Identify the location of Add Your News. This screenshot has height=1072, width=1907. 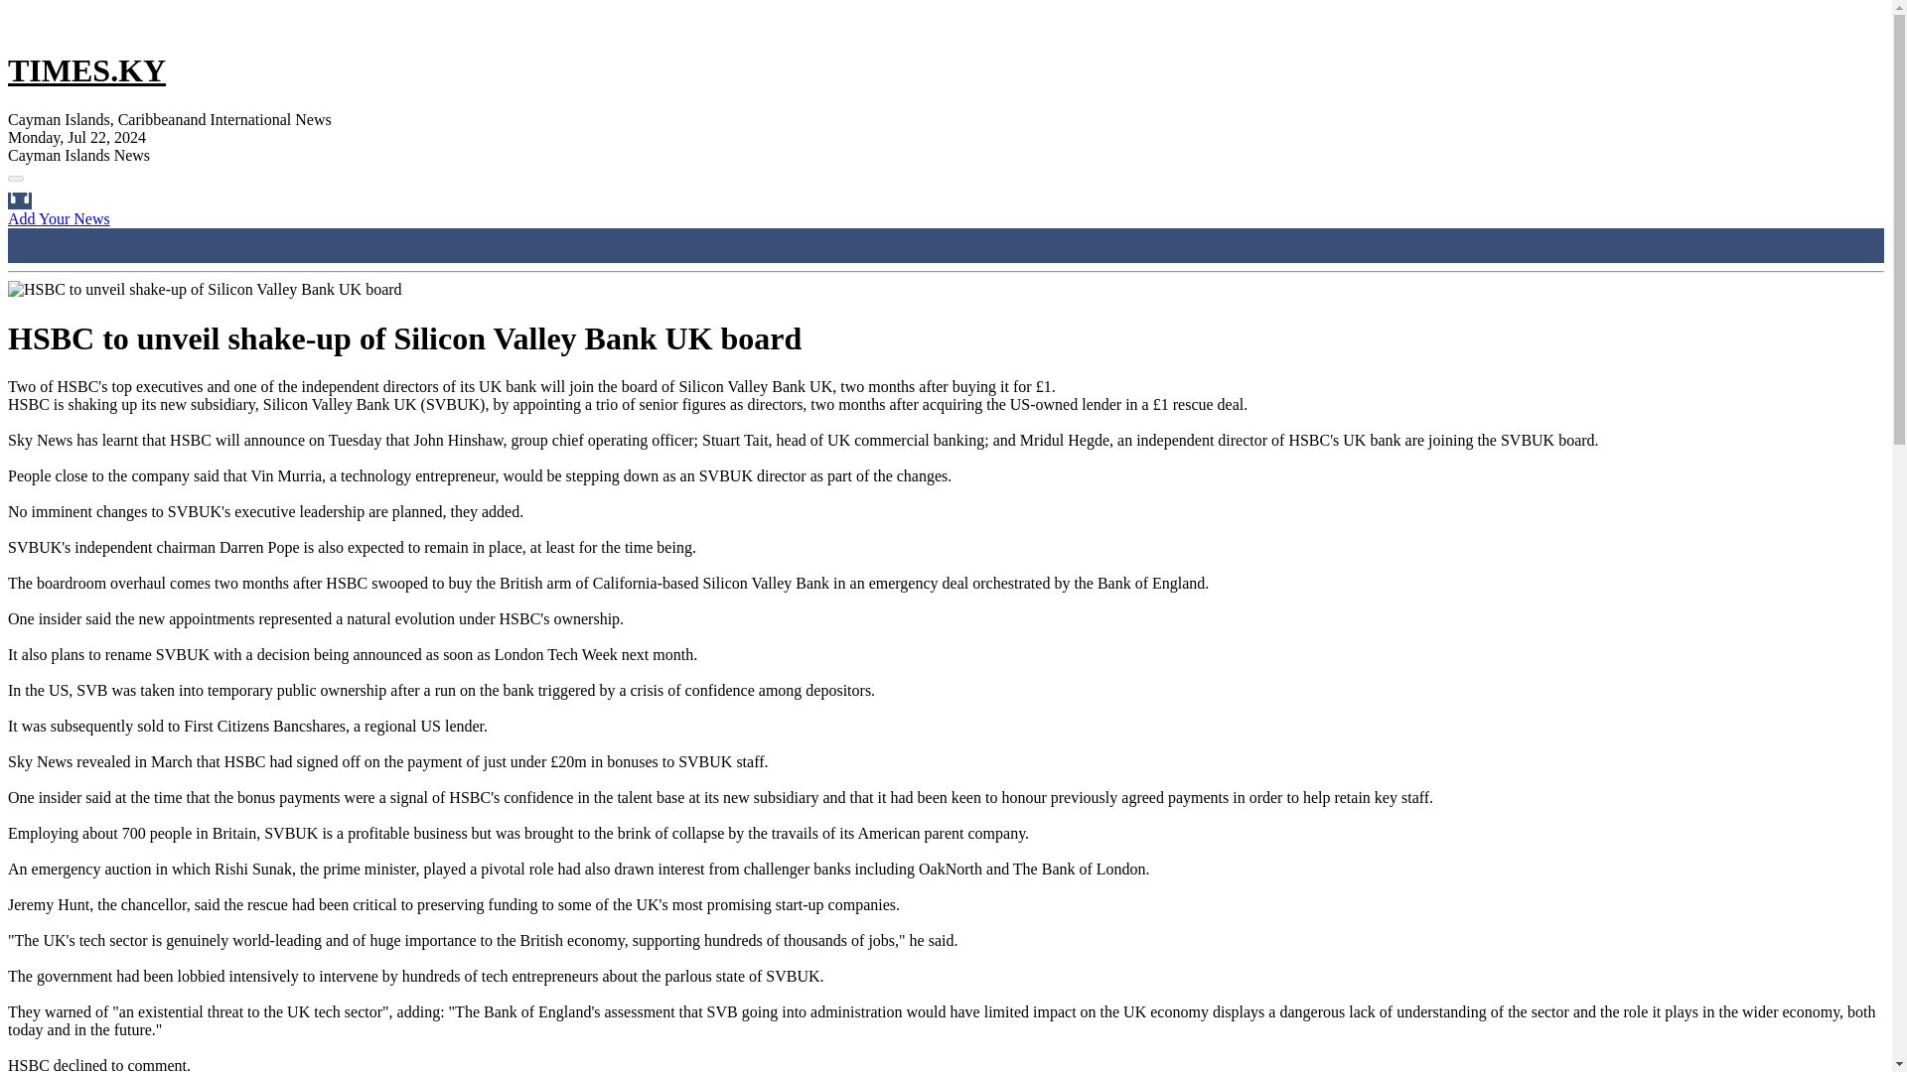
(59, 218).